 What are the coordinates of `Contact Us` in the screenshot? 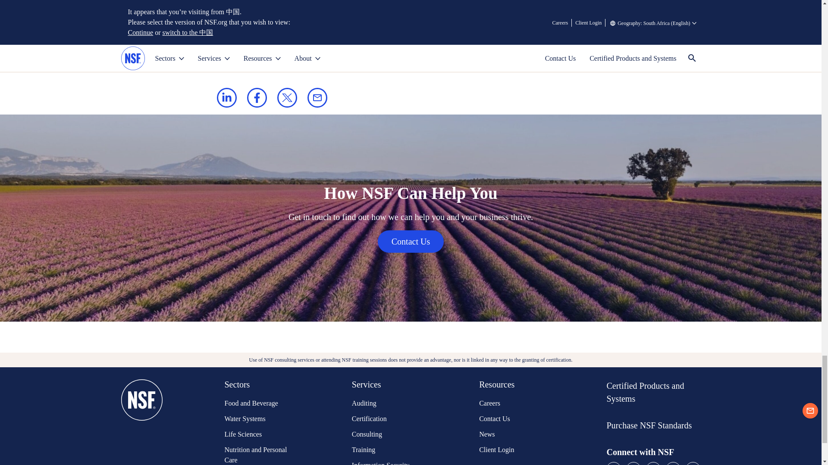 It's located at (411, 241).